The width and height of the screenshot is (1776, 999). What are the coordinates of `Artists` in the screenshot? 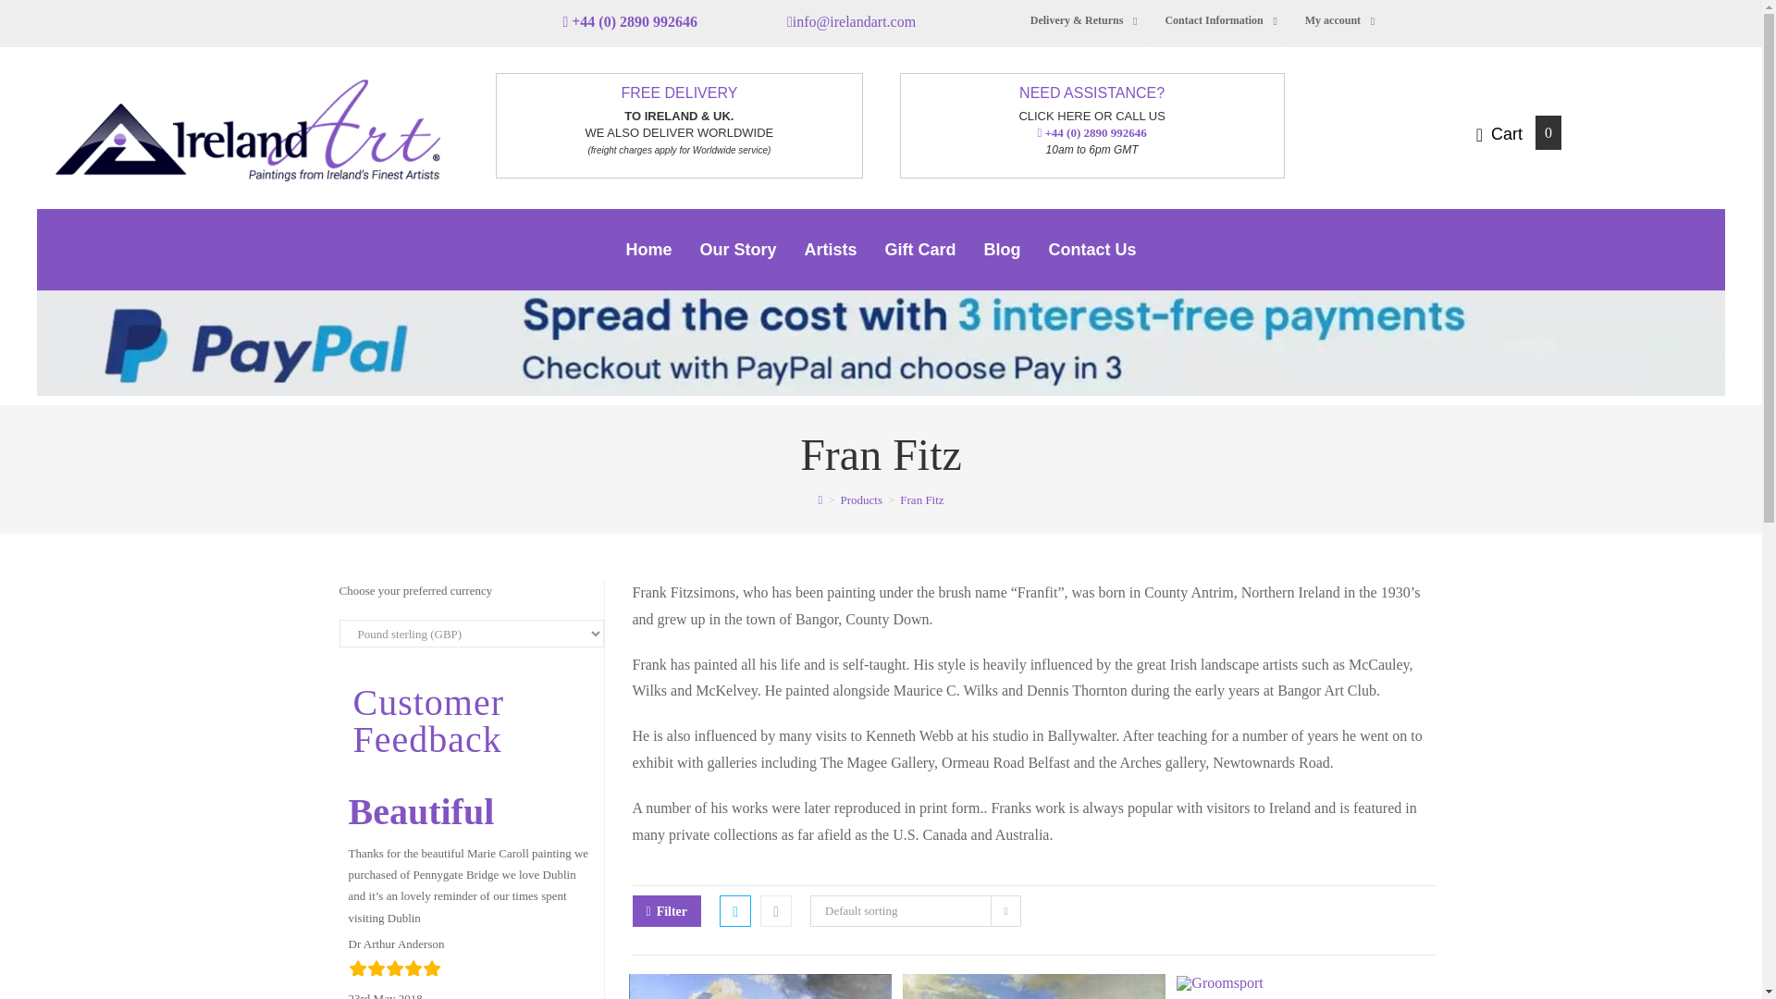 It's located at (830, 250).